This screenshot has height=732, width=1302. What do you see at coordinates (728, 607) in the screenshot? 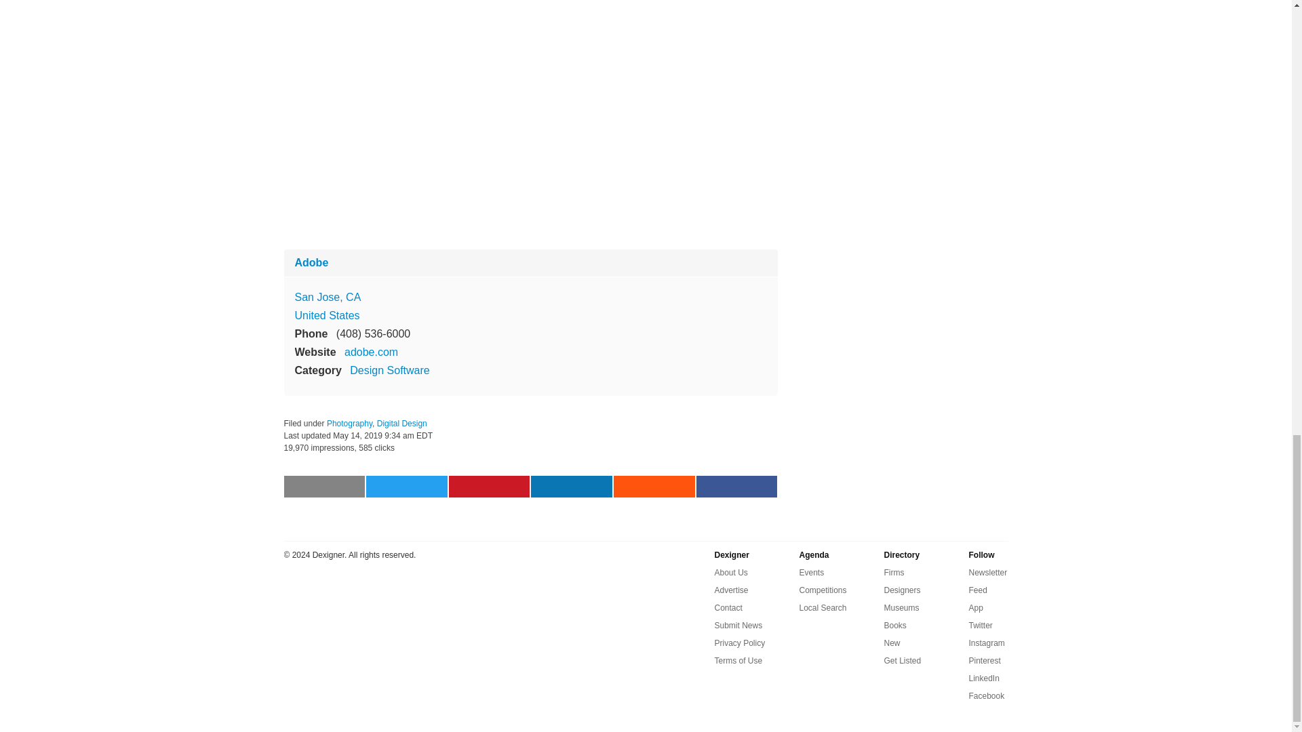
I see `Contact` at bounding box center [728, 607].